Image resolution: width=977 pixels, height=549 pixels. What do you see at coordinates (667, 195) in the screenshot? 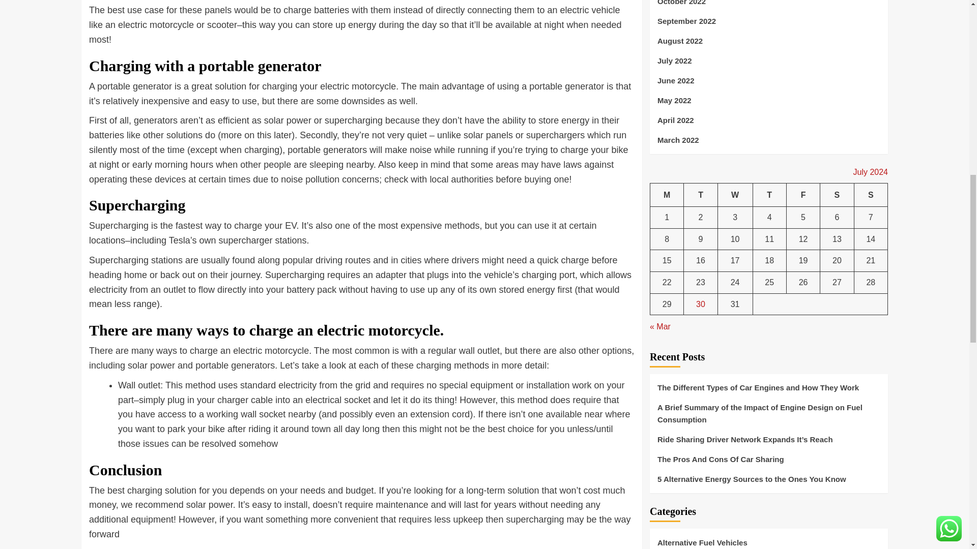
I see `Monday` at bounding box center [667, 195].